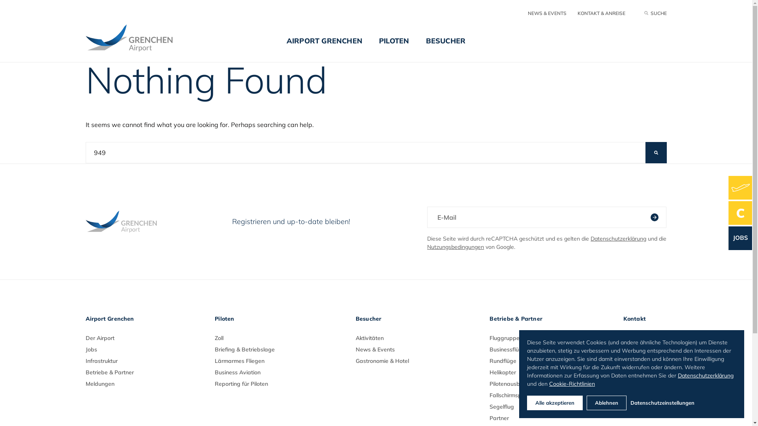 This screenshot has width=758, height=426. Describe the element at coordinates (382, 361) in the screenshot. I see `Gastronomie & Hotel` at that location.